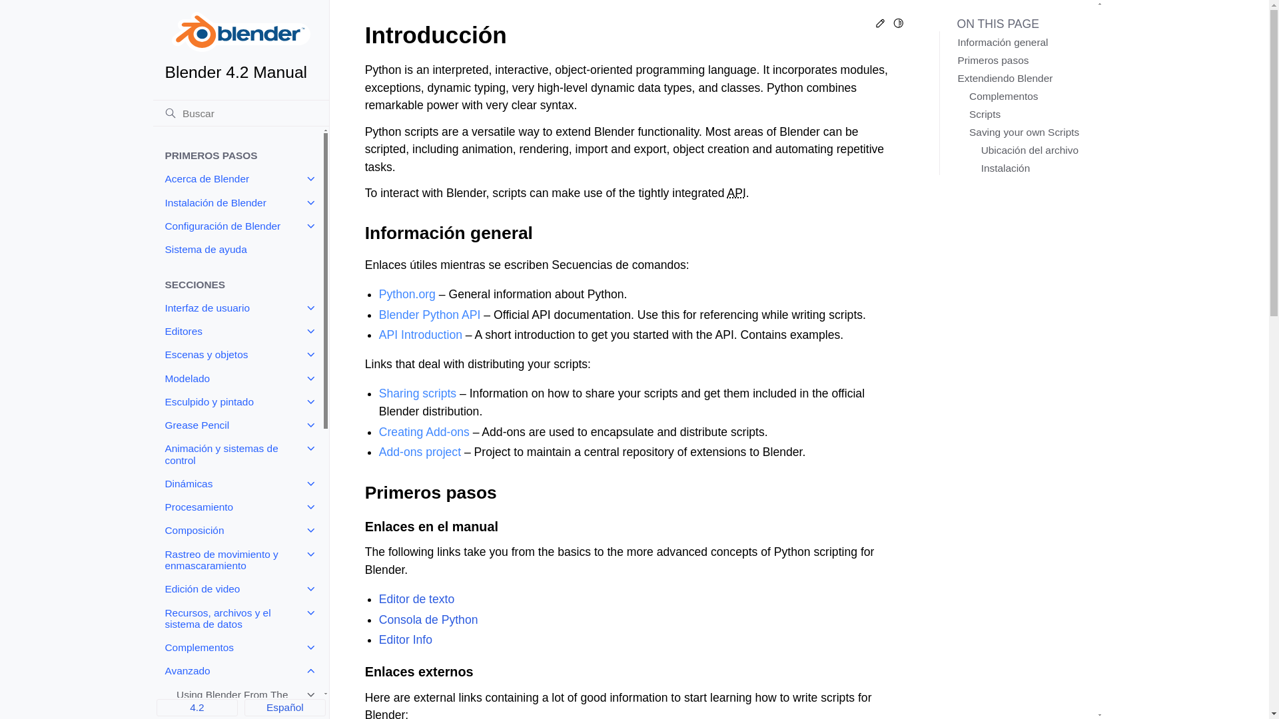 The width and height of the screenshot is (1279, 719). I want to click on Acerca de Blender, so click(237, 179).